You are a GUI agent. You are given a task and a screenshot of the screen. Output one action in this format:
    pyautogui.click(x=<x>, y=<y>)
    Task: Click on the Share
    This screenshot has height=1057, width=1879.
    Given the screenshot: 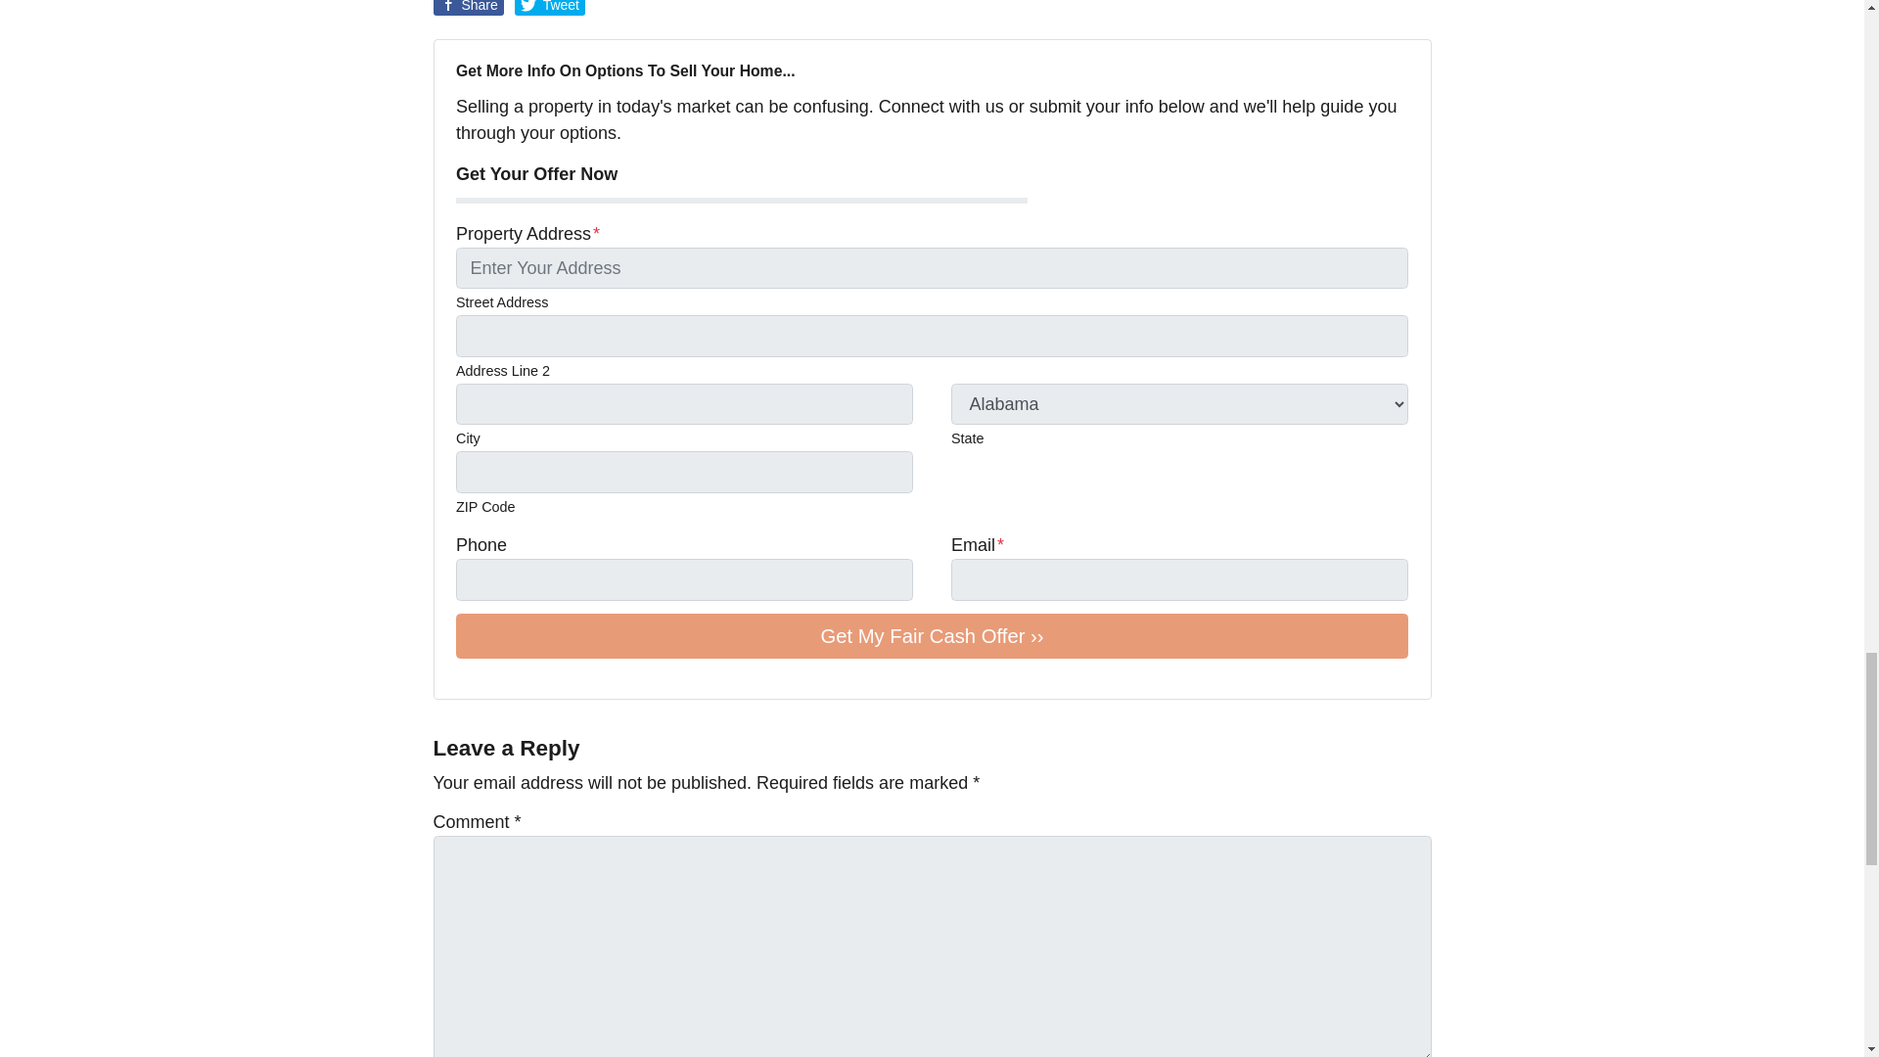 What is the action you would take?
    pyautogui.click(x=468, y=8)
    